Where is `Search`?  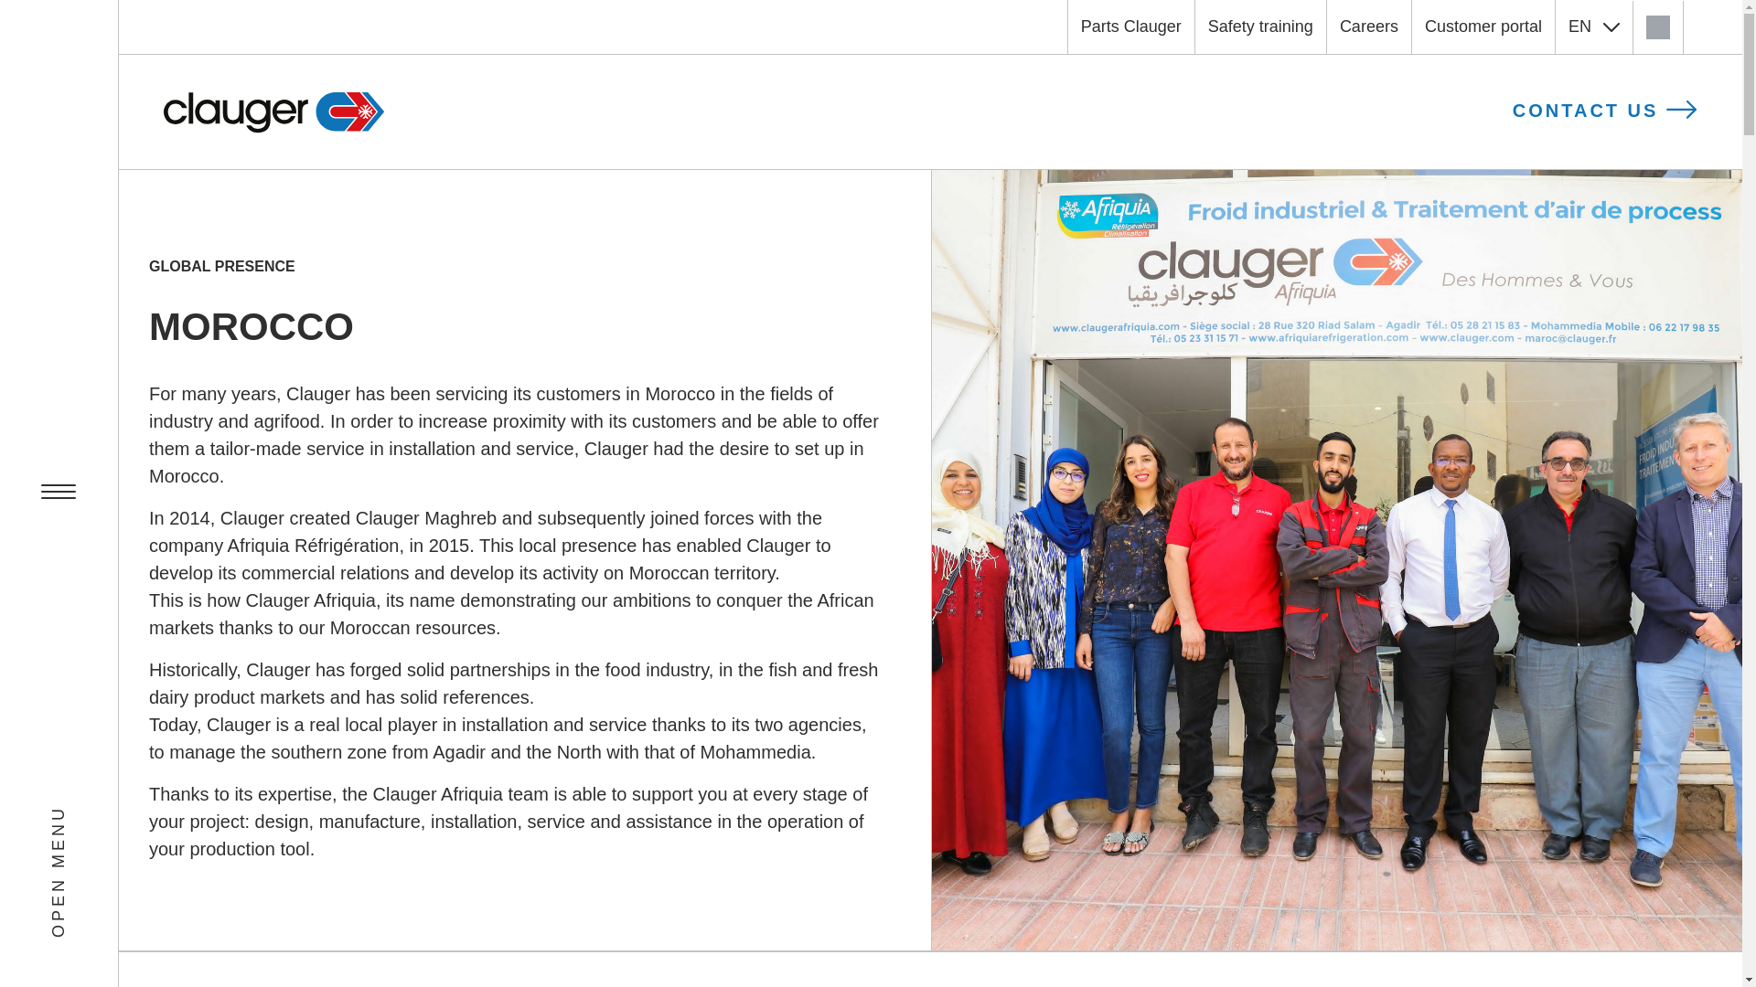 Search is located at coordinates (1657, 27).